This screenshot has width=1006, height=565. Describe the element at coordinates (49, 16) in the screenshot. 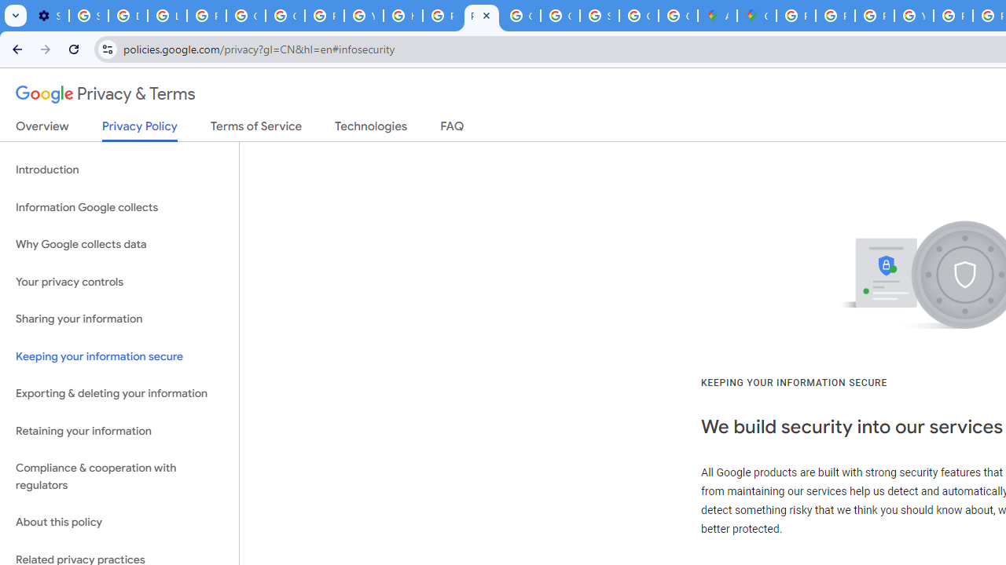

I see `Settings - On startup` at that location.